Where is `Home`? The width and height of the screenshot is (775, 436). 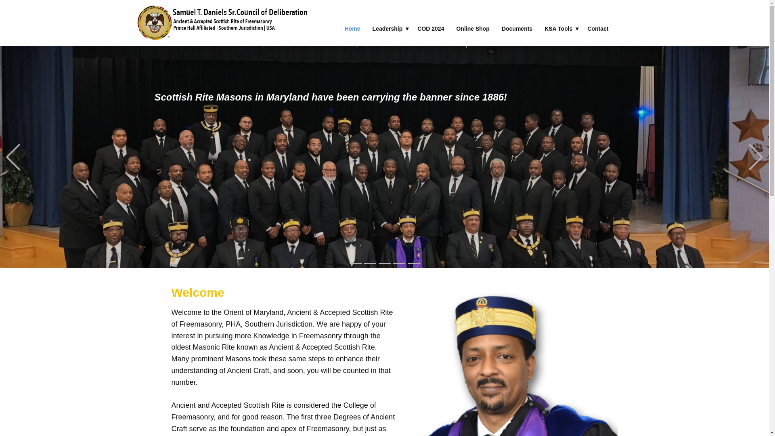
Home is located at coordinates (353, 28).